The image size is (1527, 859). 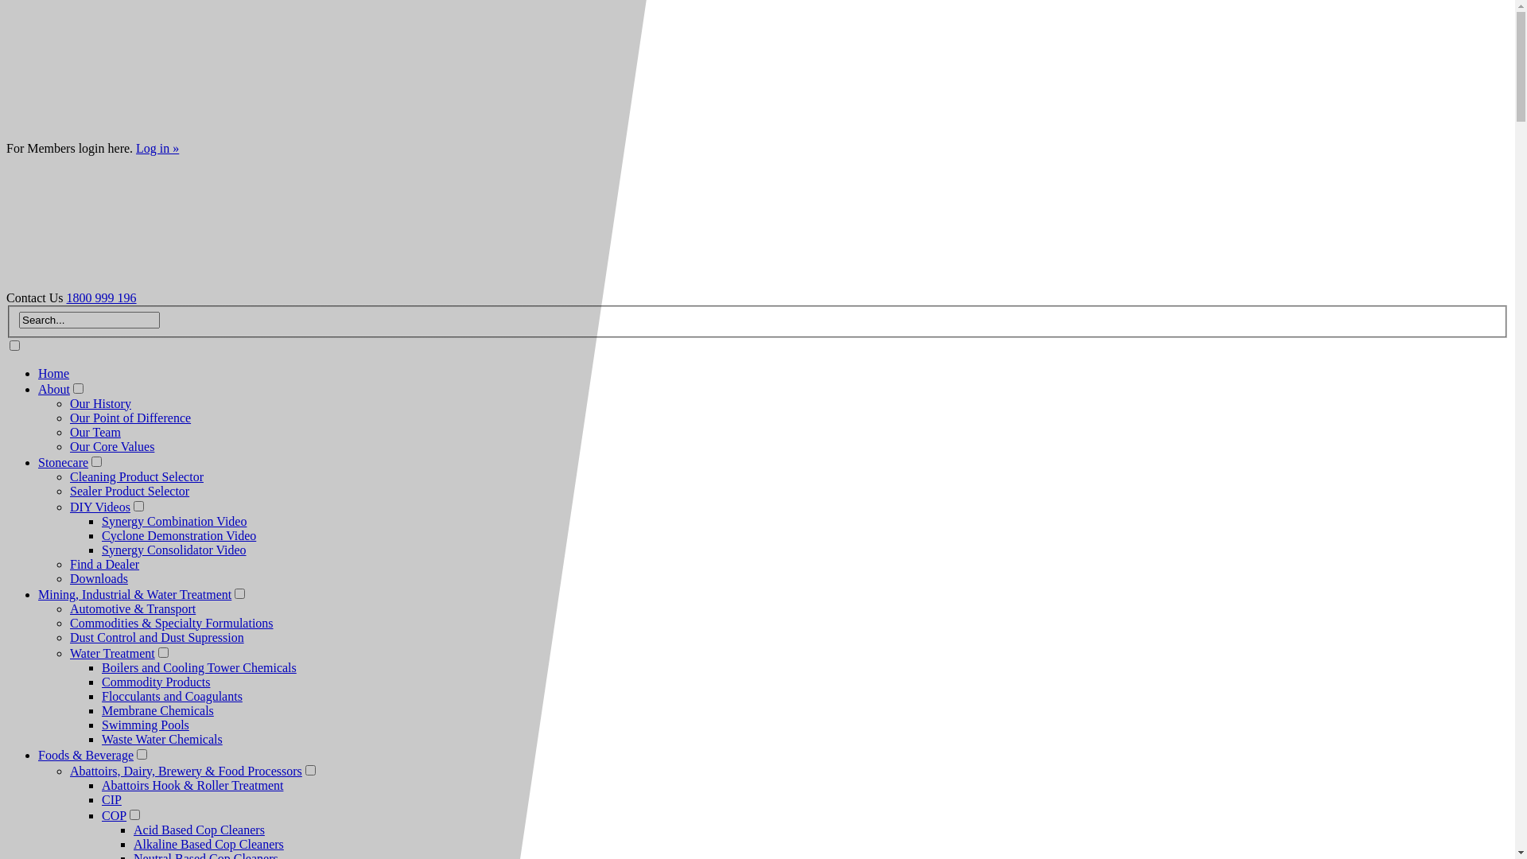 What do you see at coordinates (132, 609) in the screenshot?
I see `Automotive & Transport` at bounding box center [132, 609].